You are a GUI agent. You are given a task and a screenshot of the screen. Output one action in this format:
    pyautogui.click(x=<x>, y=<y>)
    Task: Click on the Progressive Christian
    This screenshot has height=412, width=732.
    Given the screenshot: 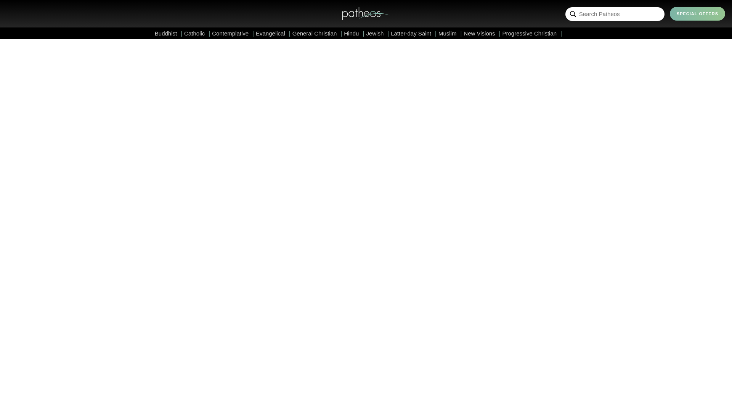 What is the action you would take?
    pyautogui.click(x=532, y=33)
    